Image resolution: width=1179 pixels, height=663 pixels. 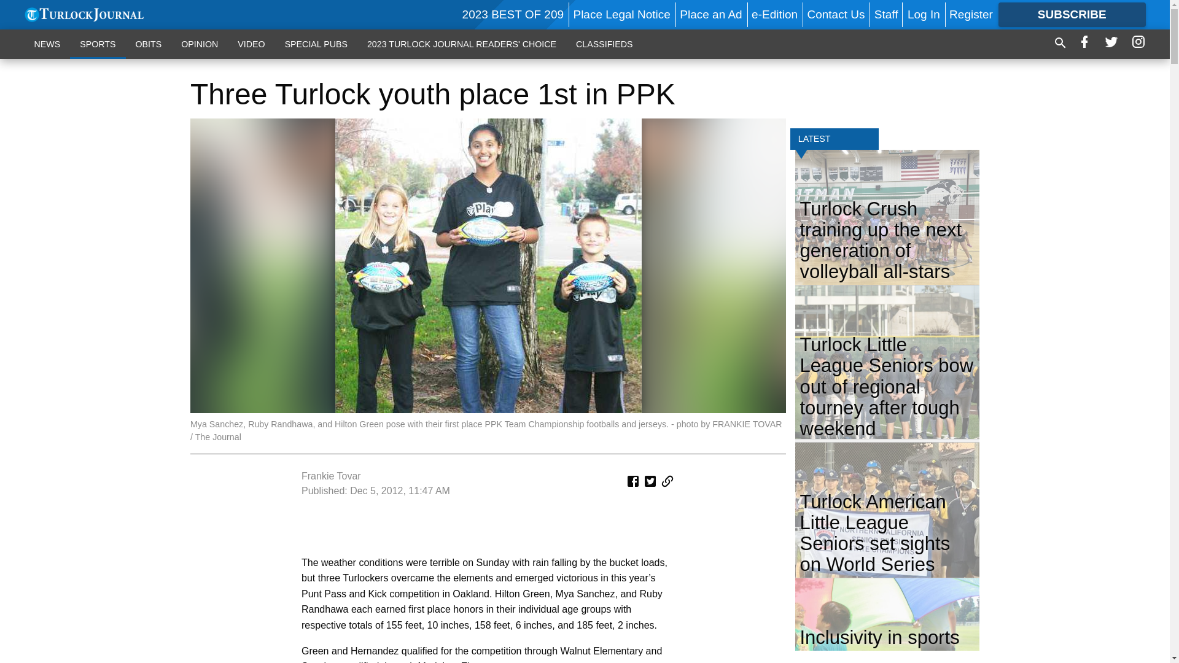 I want to click on Register, so click(x=970, y=14).